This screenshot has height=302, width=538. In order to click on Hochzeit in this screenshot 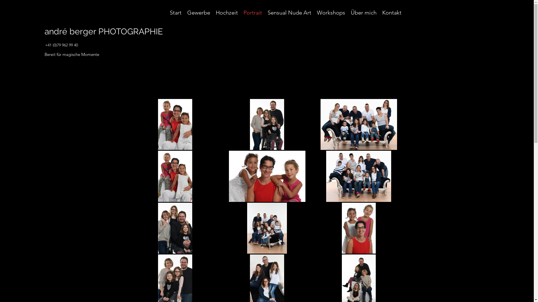, I will do `click(227, 13)`.